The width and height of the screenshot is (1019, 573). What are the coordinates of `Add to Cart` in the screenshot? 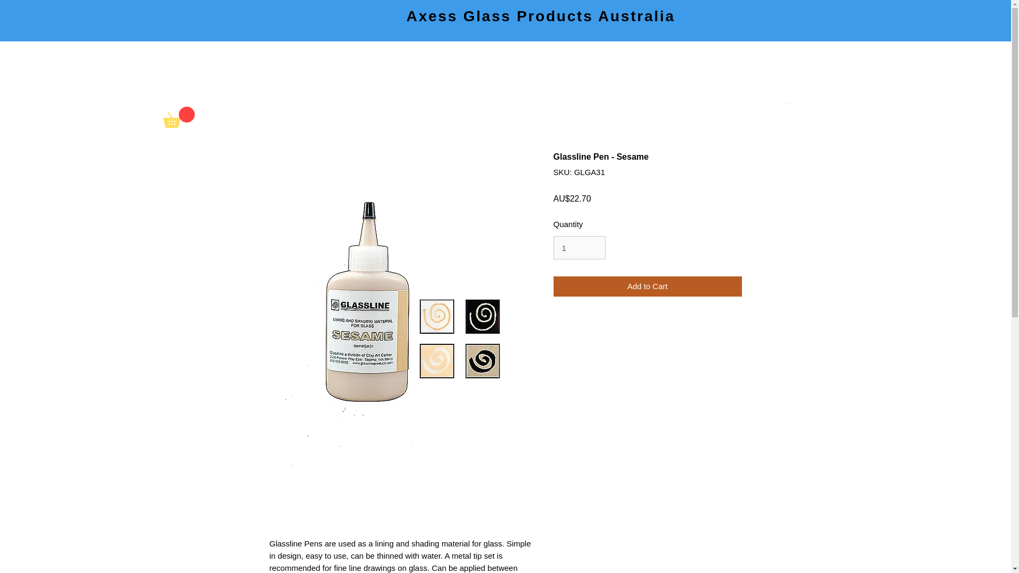 It's located at (647, 286).